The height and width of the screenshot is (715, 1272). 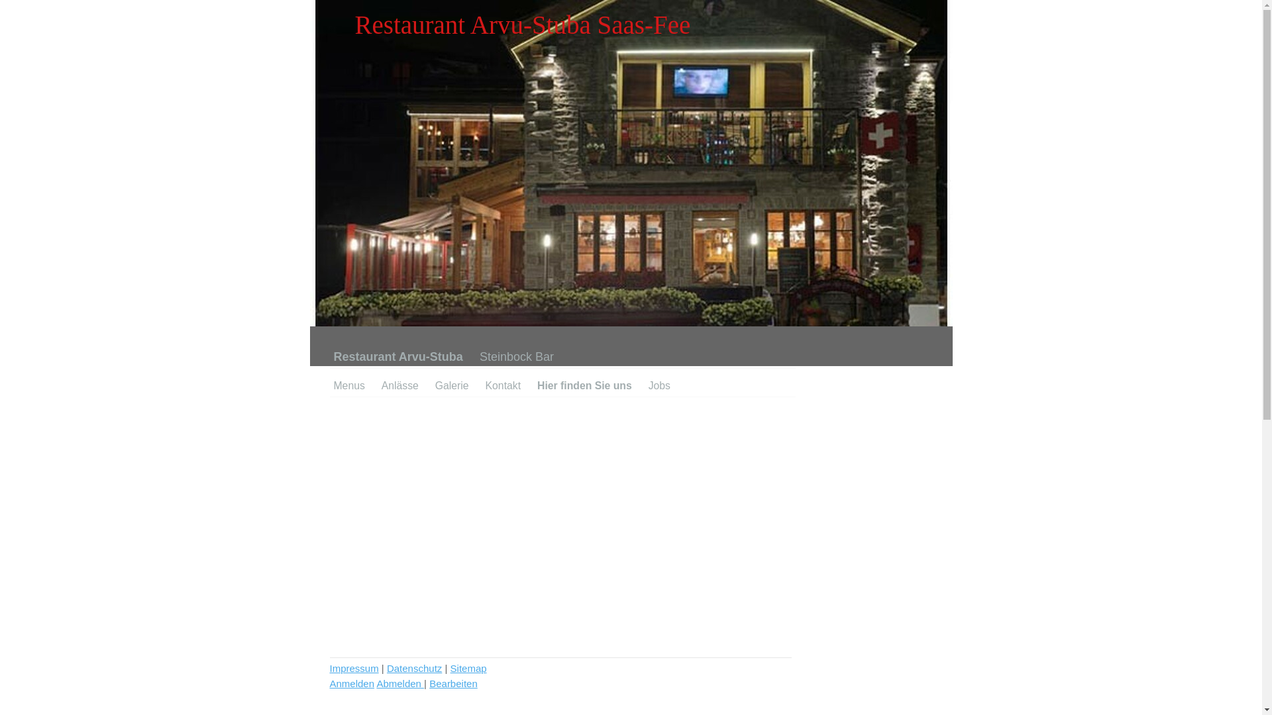 I want to click on Sitemap, so click(x=469, y=668).